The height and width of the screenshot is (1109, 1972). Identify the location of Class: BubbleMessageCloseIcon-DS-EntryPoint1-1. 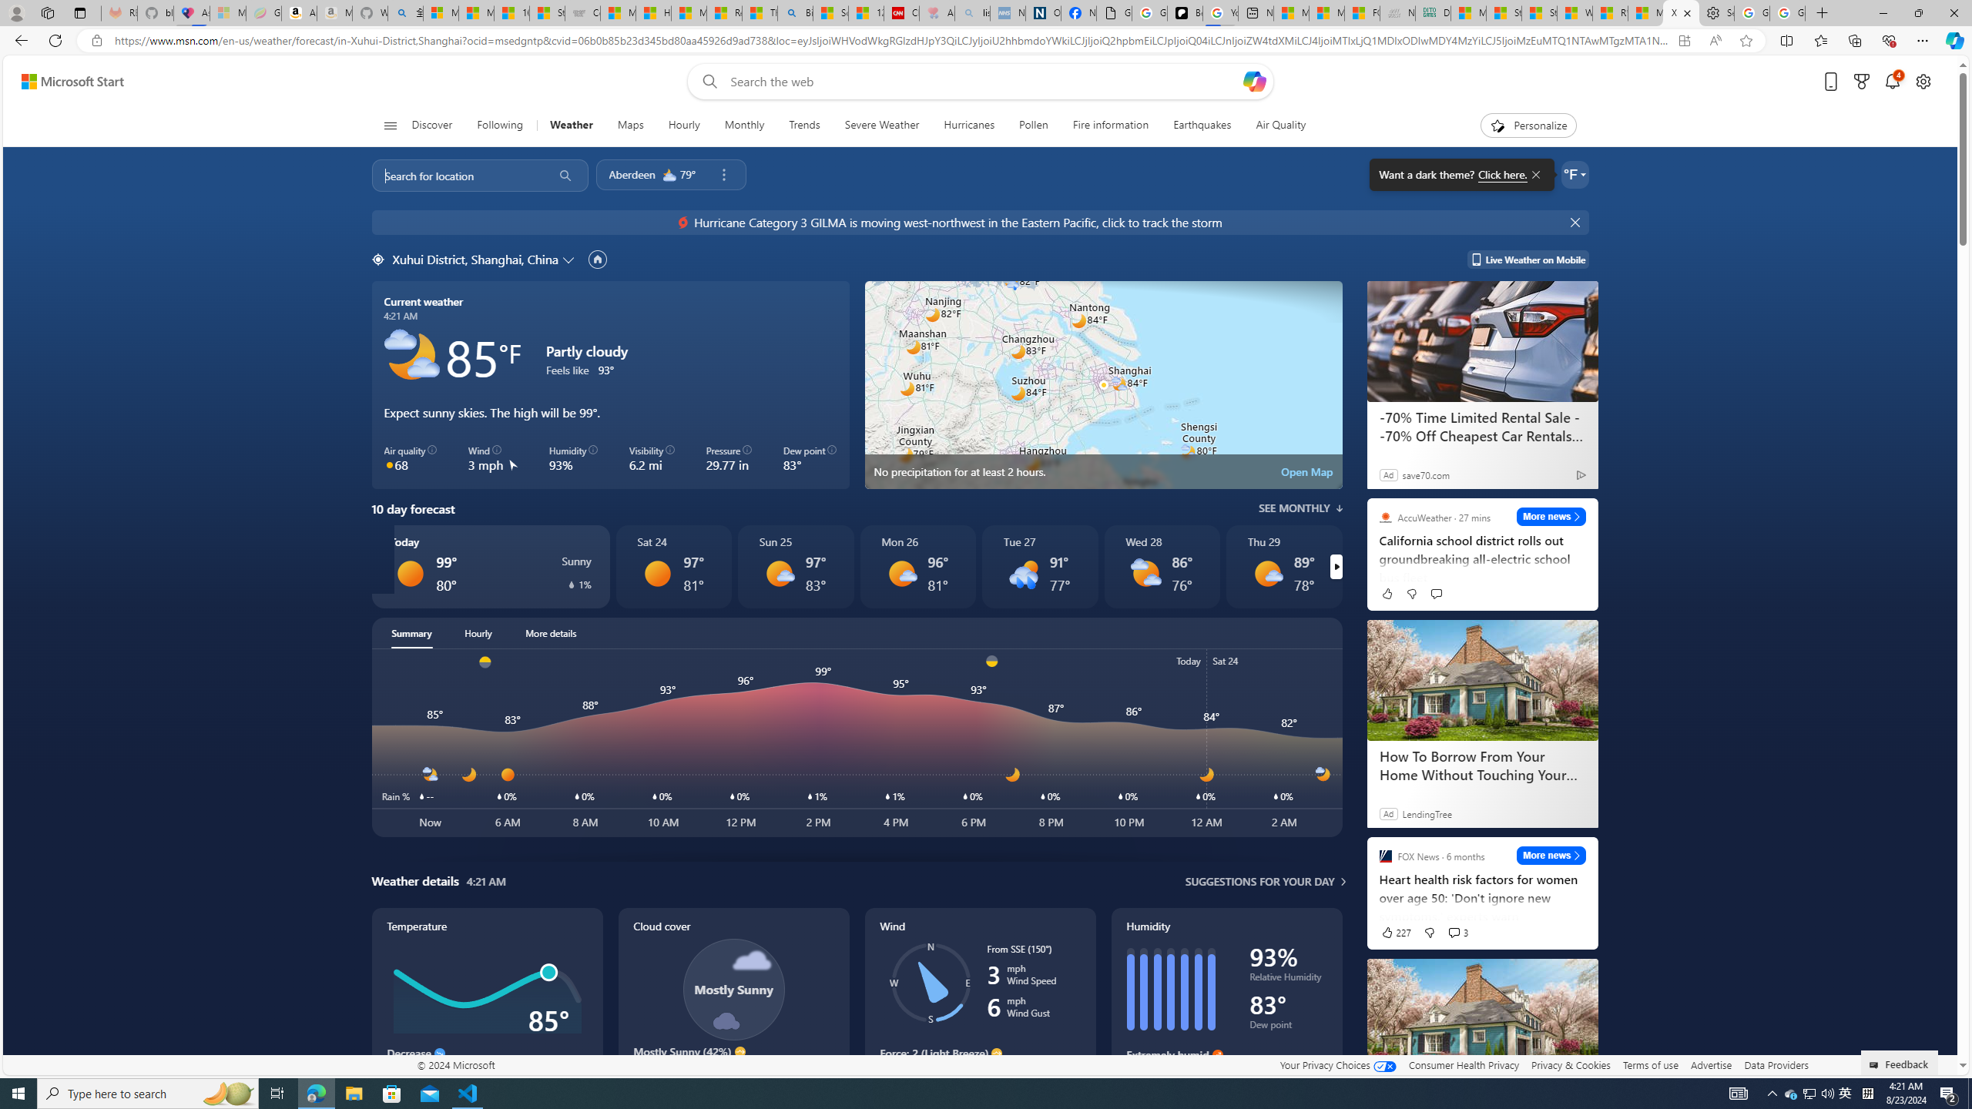
(1534, 174).